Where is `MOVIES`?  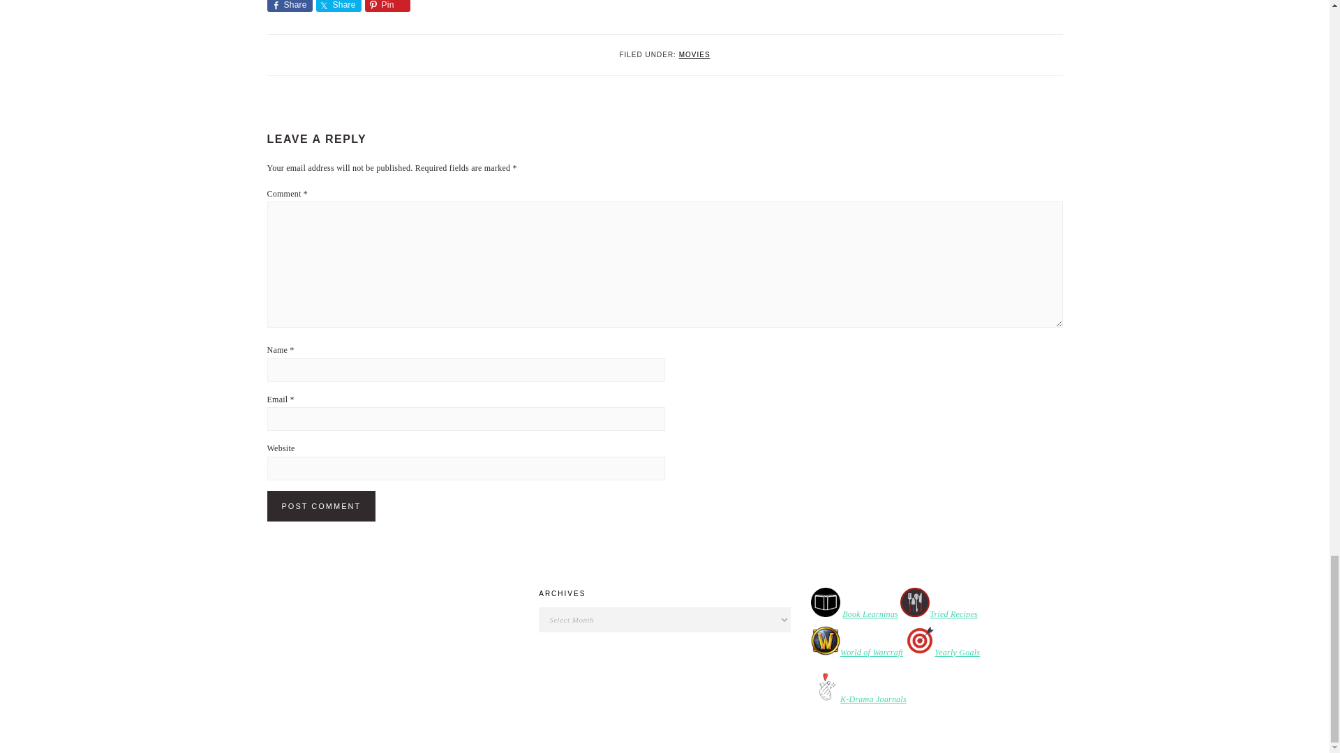 MOVIES is located at coordinates (694, 54).